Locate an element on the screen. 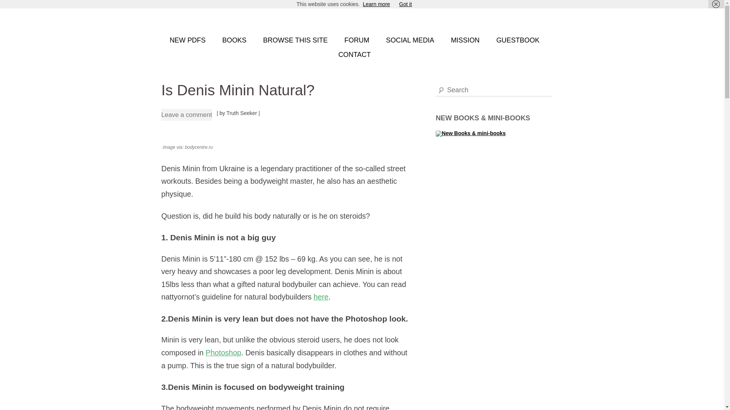  Photoshop is located at coordinates (224, 352).